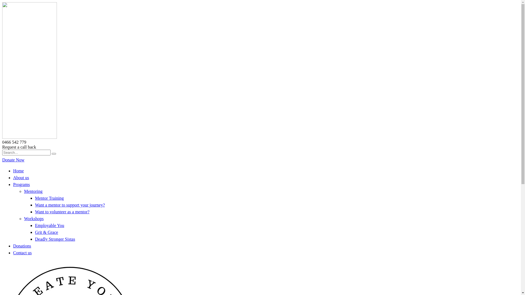 The image size is (525, 295). What do you see at coordinates (22, 253) in the screenshot?
I see `Contact us` at bounding box center [22, 253].